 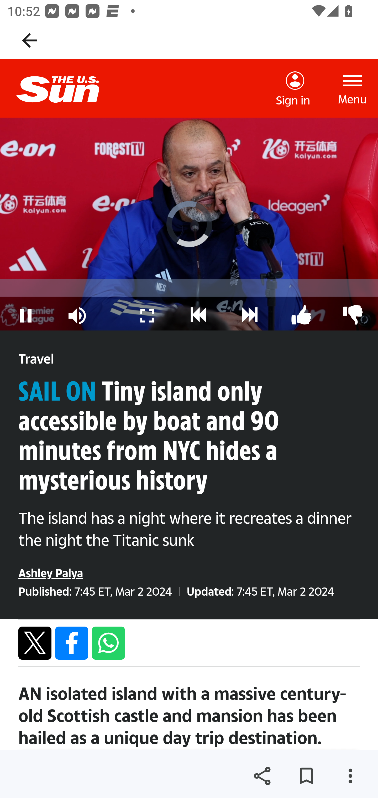 What do you see at coordinates (293, 88) in the screenshot?
I see `Sign in to The Sun Sign in` at bounding box center [293, 88].